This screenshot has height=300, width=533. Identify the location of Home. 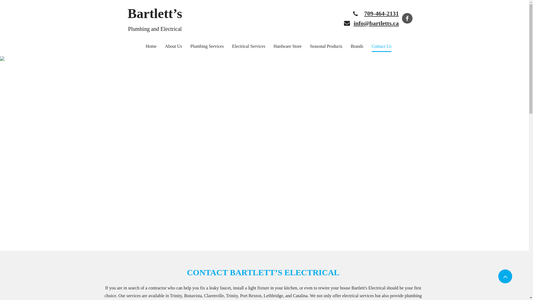
(151, 47).